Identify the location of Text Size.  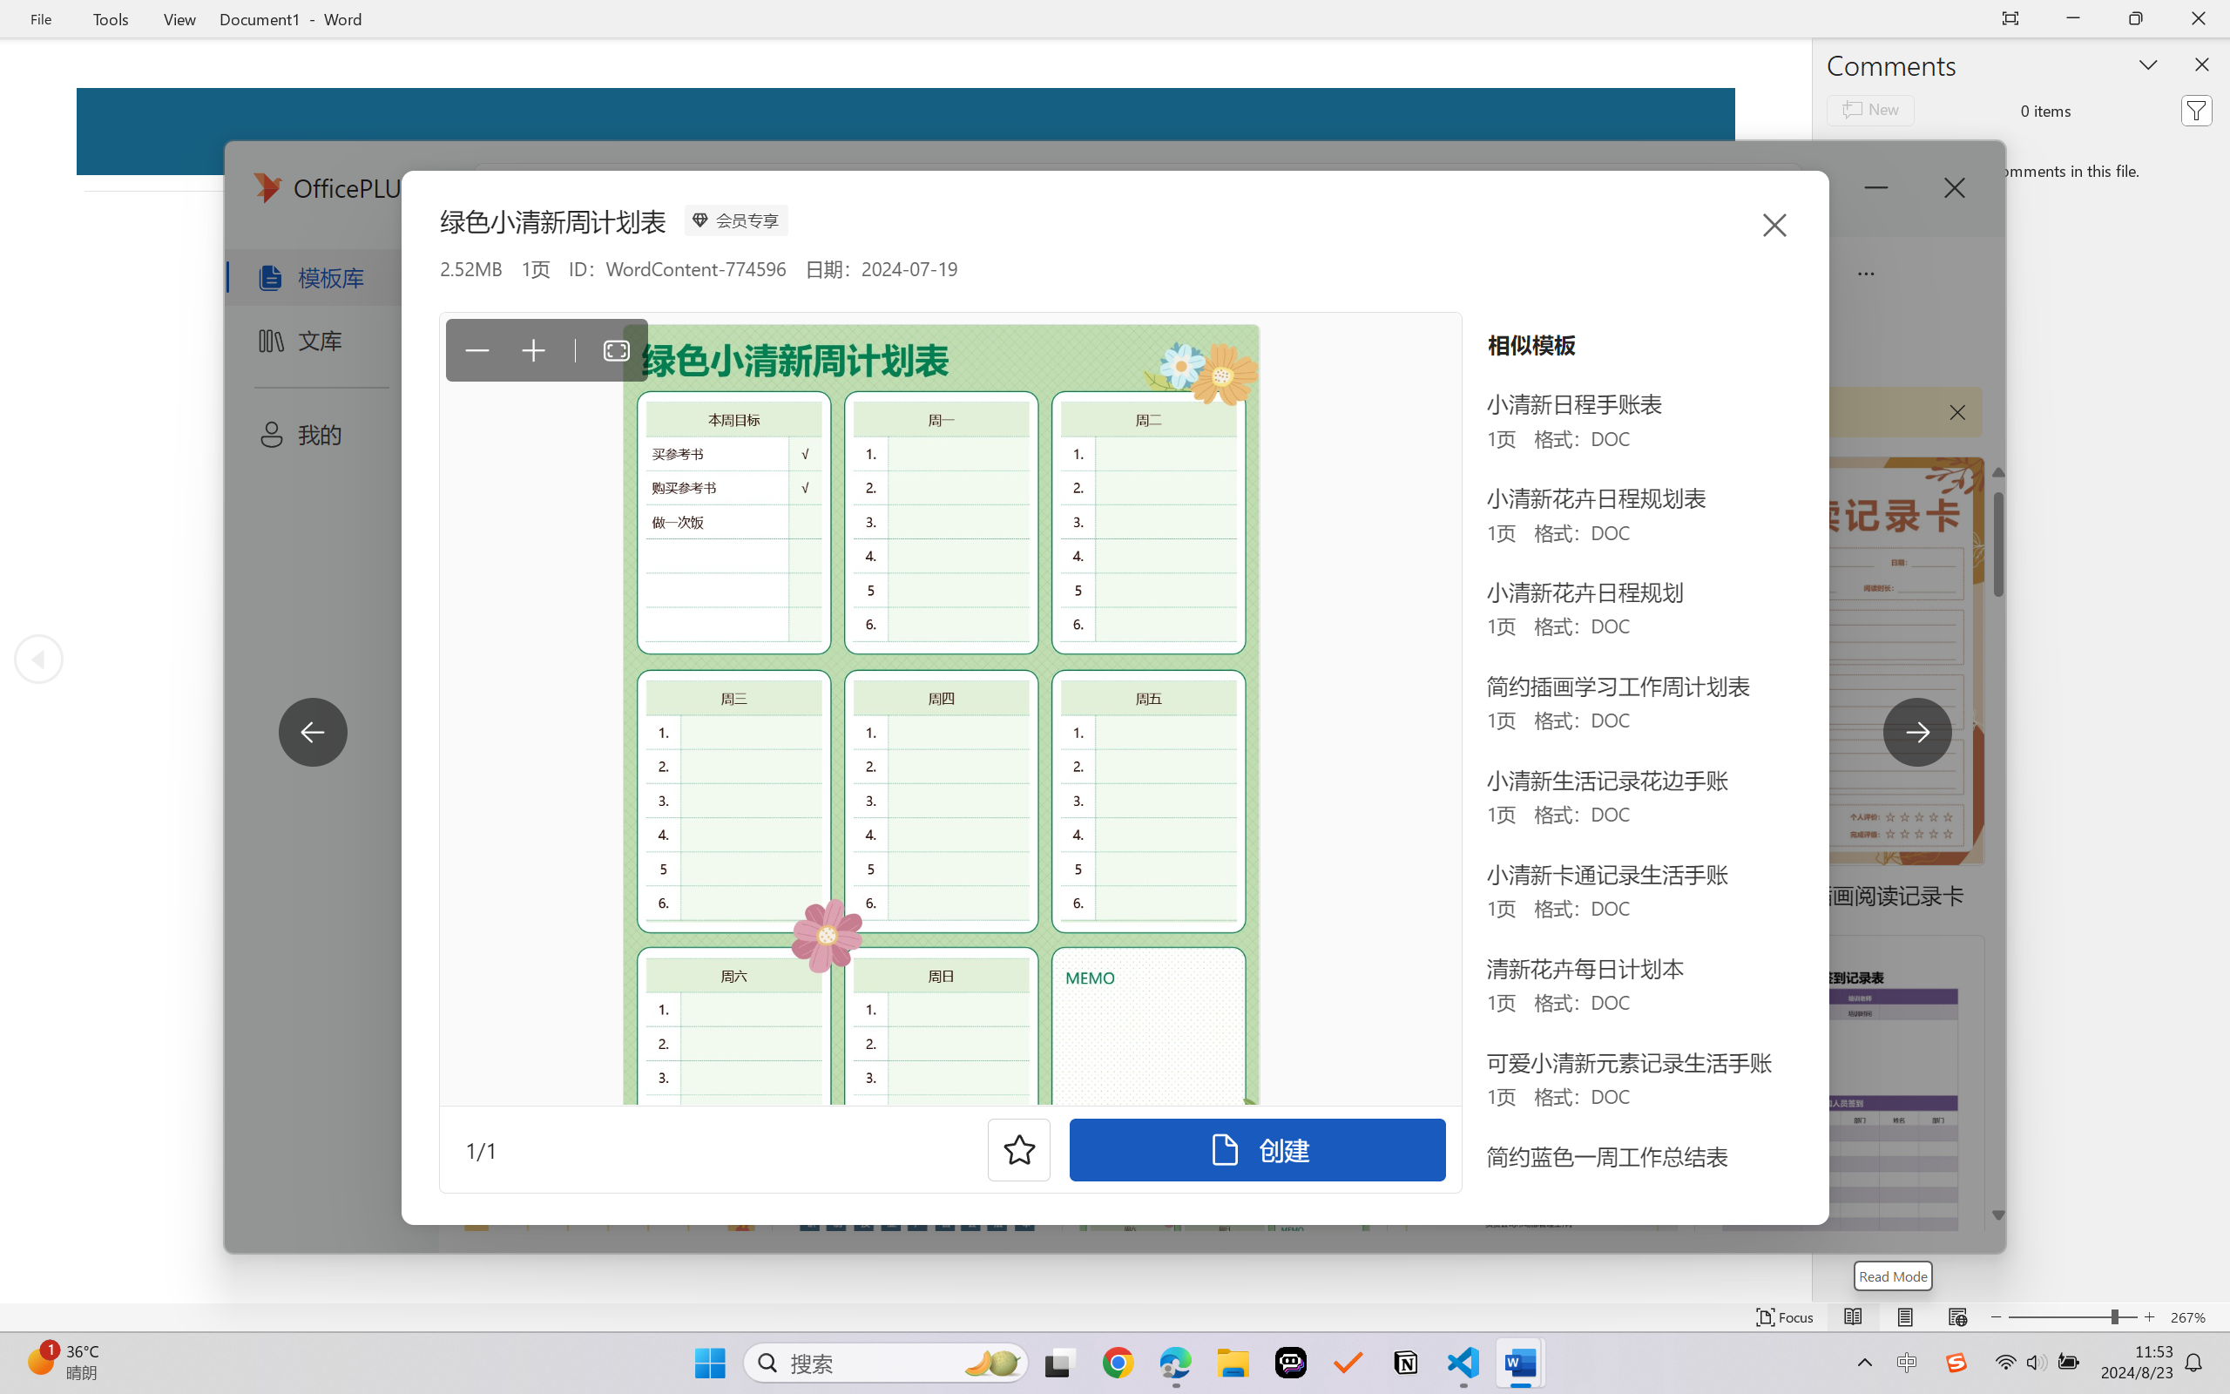
(2073, 1317).